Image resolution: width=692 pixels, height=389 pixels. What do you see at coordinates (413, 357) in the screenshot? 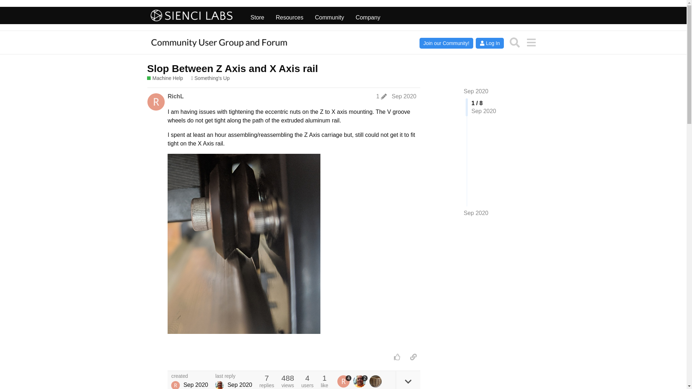
I see `copy a link to this post to clipboard` at bounding box center [413, 357].